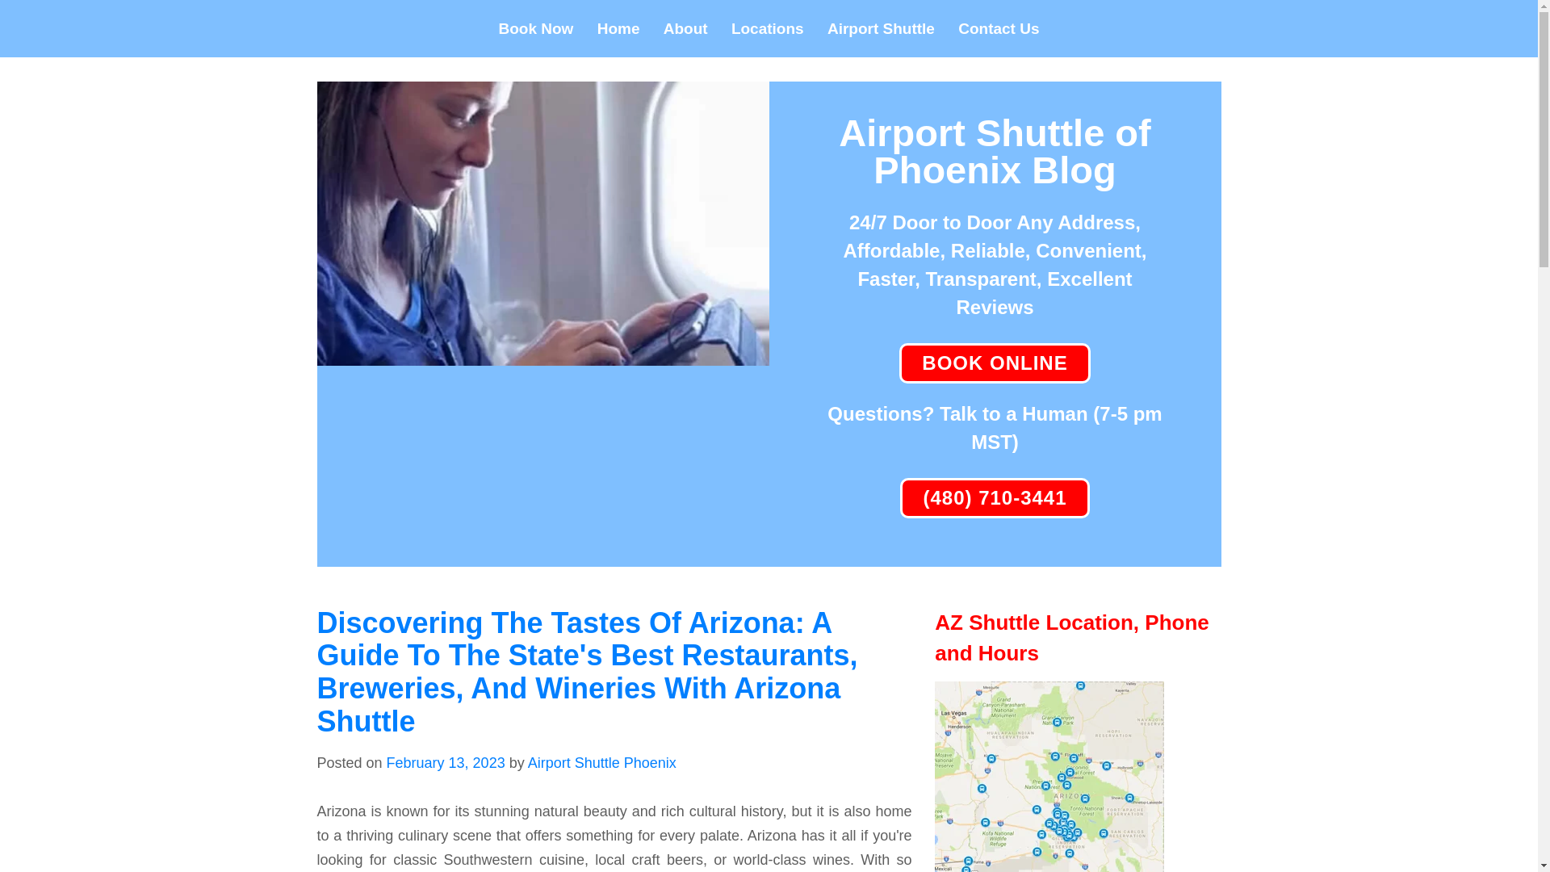 This screenshot has height=872, width=1550. What do you see at coordinates (881, 29) in the screenshot?
I see `Airport Shuttle` at bounding box center [881, 29].